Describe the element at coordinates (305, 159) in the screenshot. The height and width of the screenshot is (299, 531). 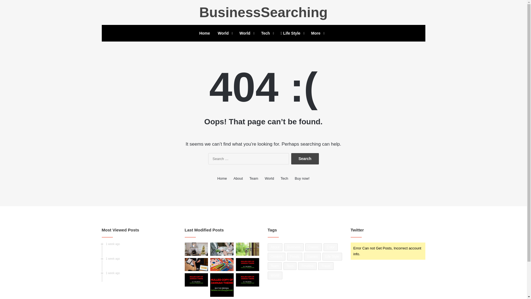
I see `Search` at that location.